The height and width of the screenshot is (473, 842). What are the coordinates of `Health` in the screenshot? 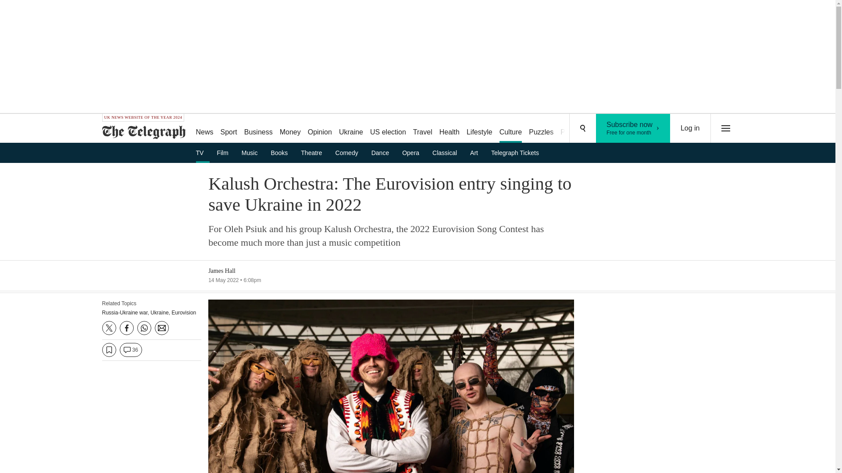 It's located at (282, 152).